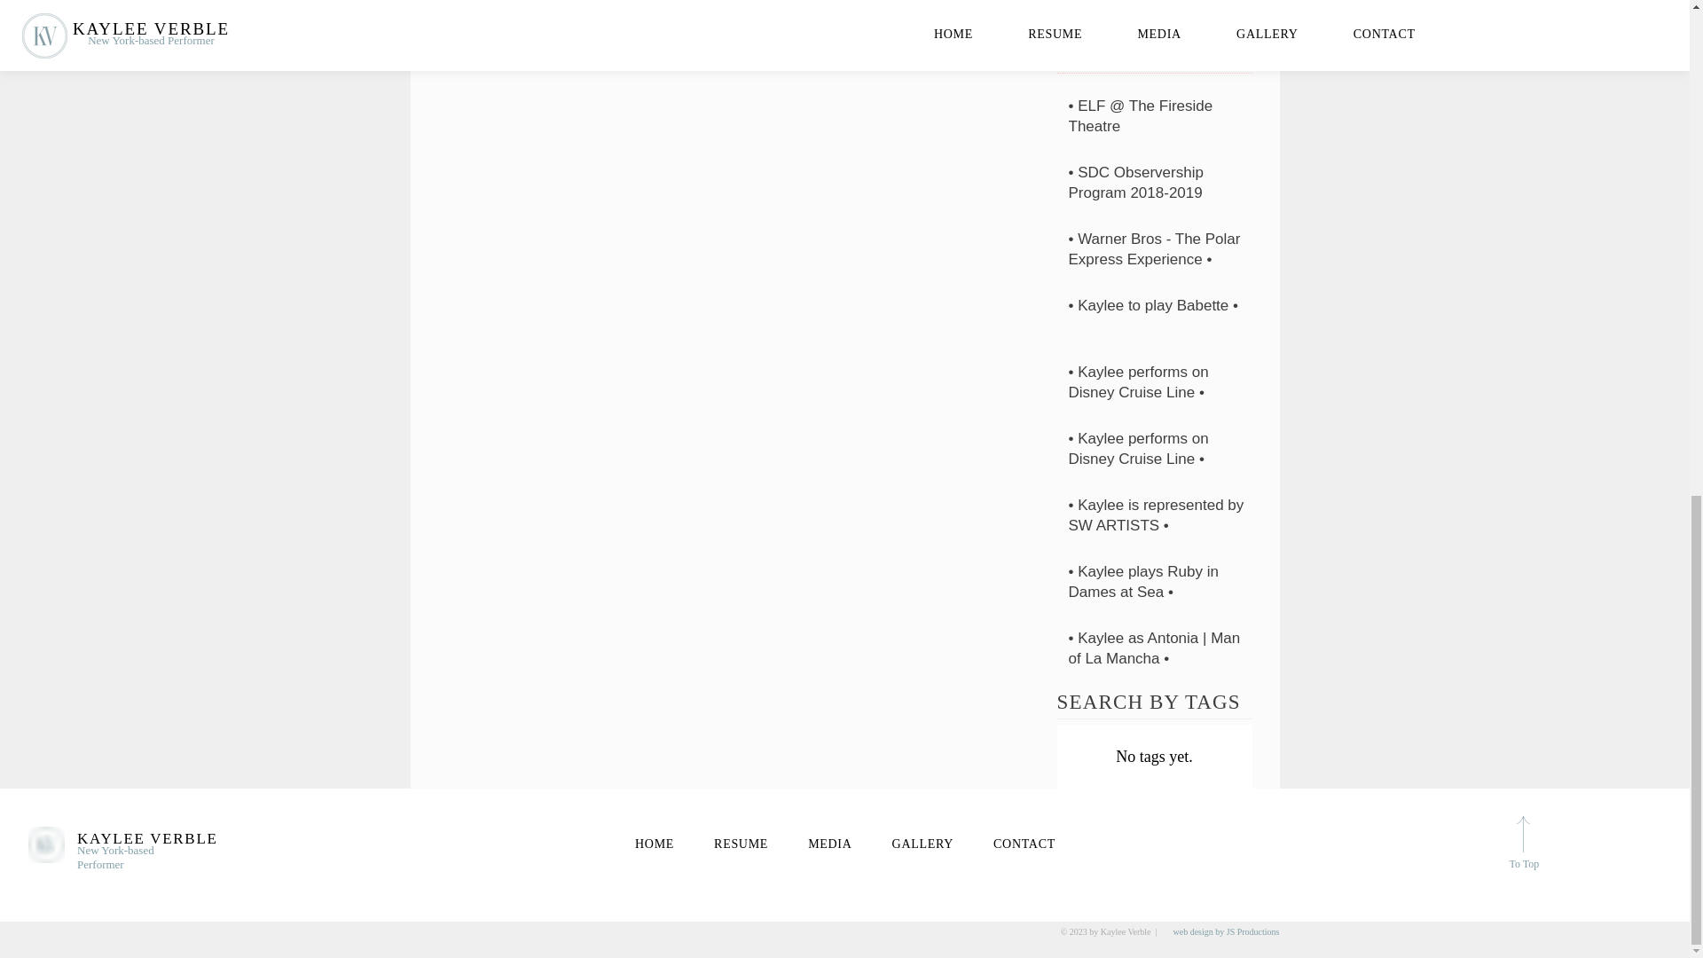 The height and width of the screenshot is (958, 1703). Describe the element at coordinates (830, 844) in the screenshot. I see `MEDIA` at that location.